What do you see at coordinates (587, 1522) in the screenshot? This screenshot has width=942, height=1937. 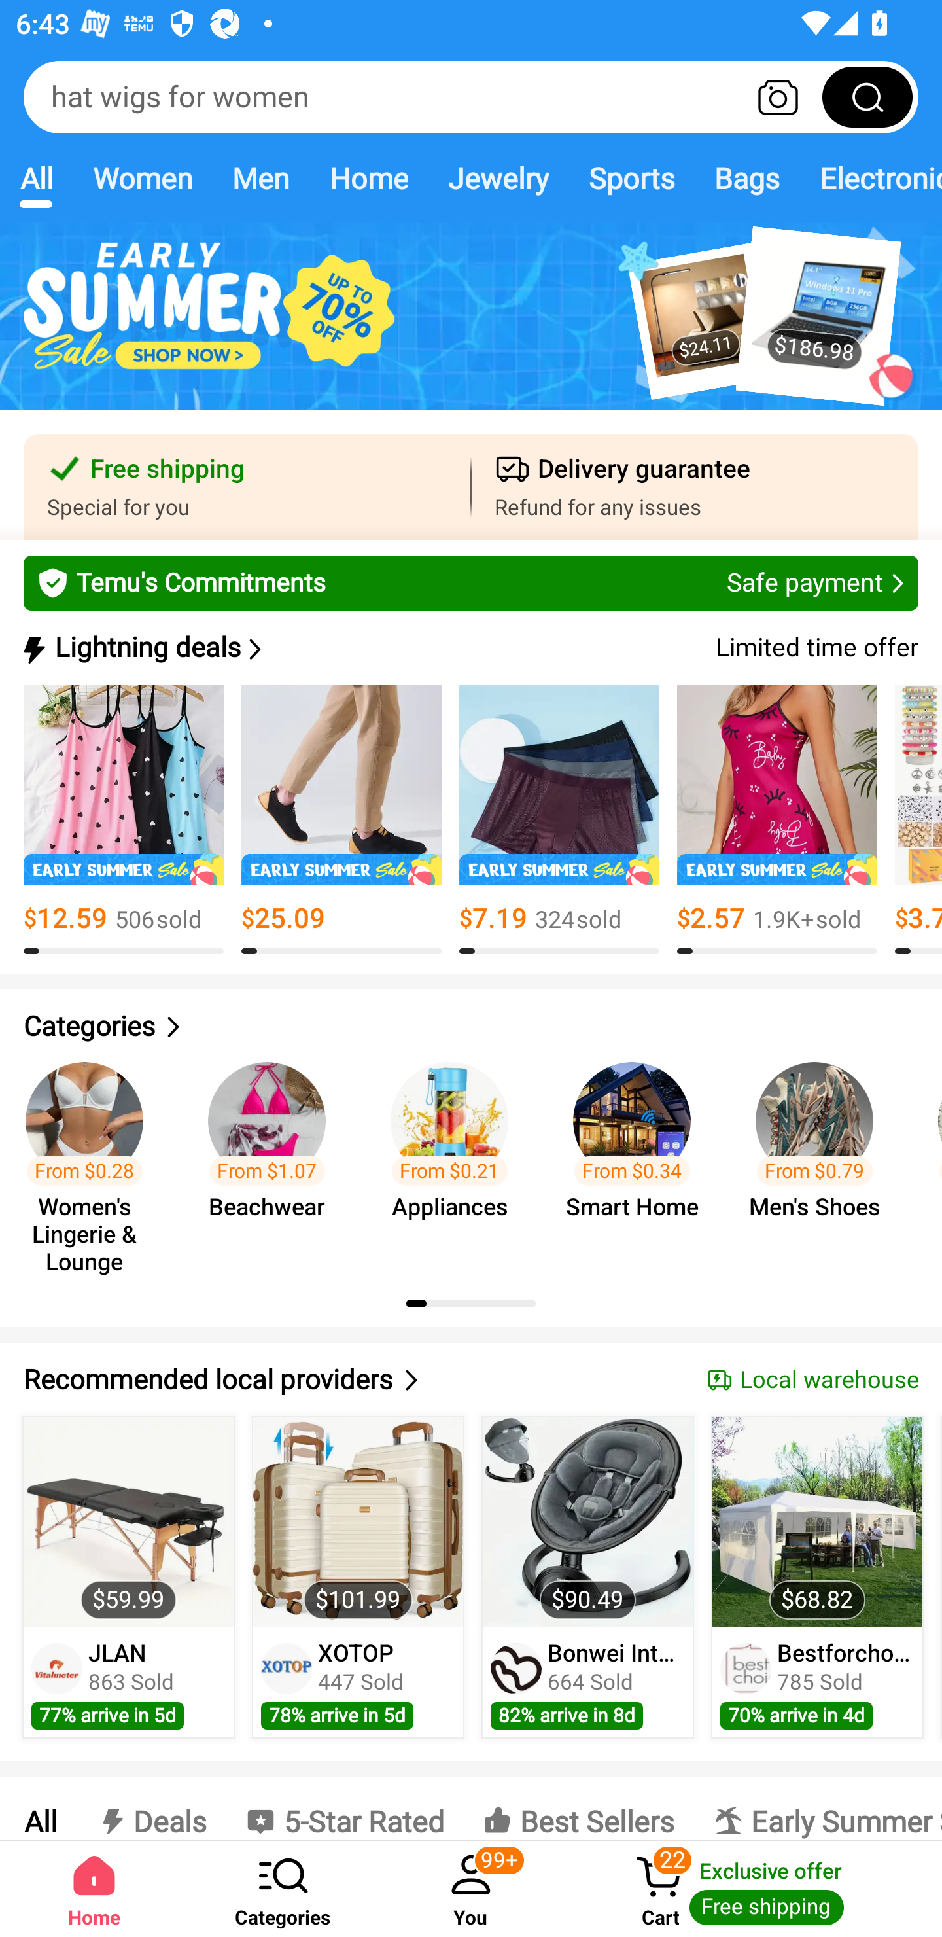 I see `$90.49` at bounding box center [587, 1522].